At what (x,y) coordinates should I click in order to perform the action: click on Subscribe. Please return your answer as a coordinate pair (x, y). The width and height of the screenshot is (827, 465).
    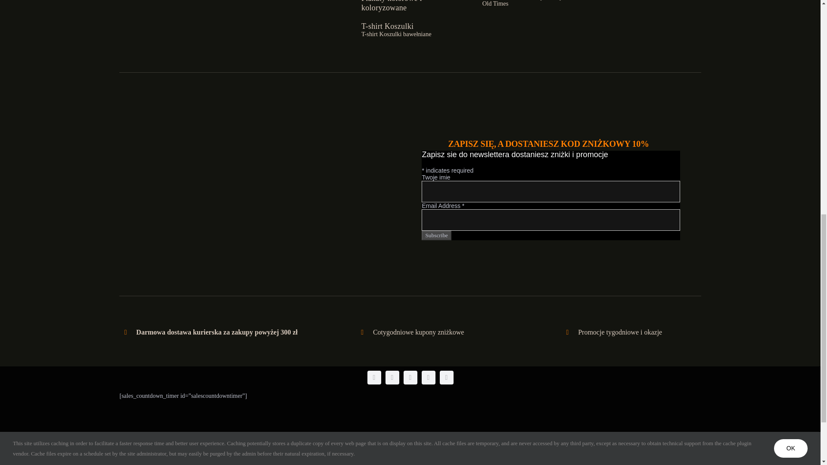
    Looking at the image, I should click on (437, 235).